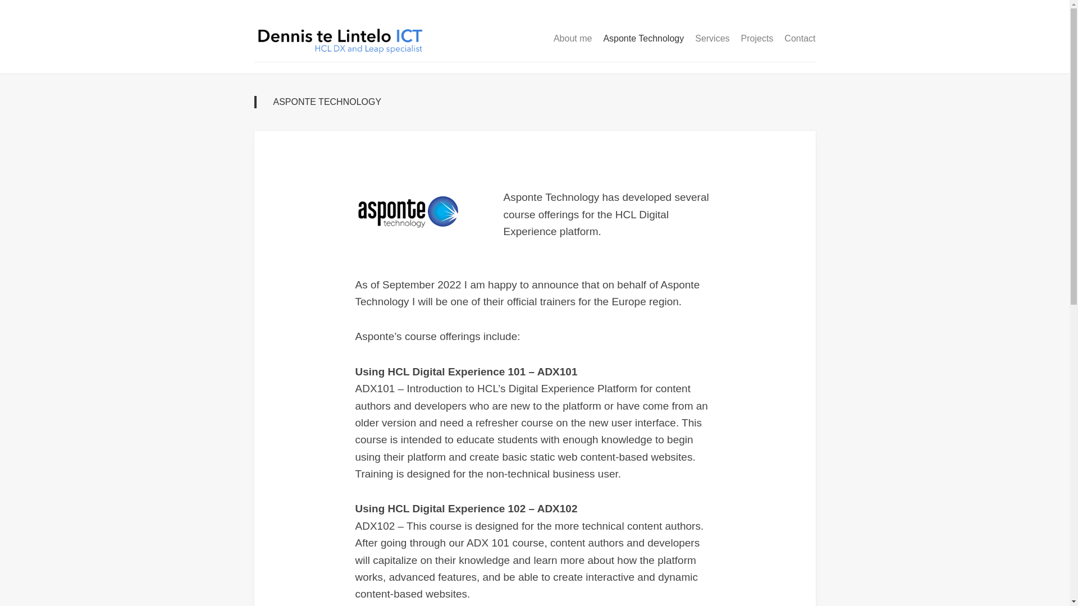 This screenshot has height=606, width=1078. What do you see at coordinates (800, 38) in the screenshot?
I see `Contact` at bounding box center [800, 38].